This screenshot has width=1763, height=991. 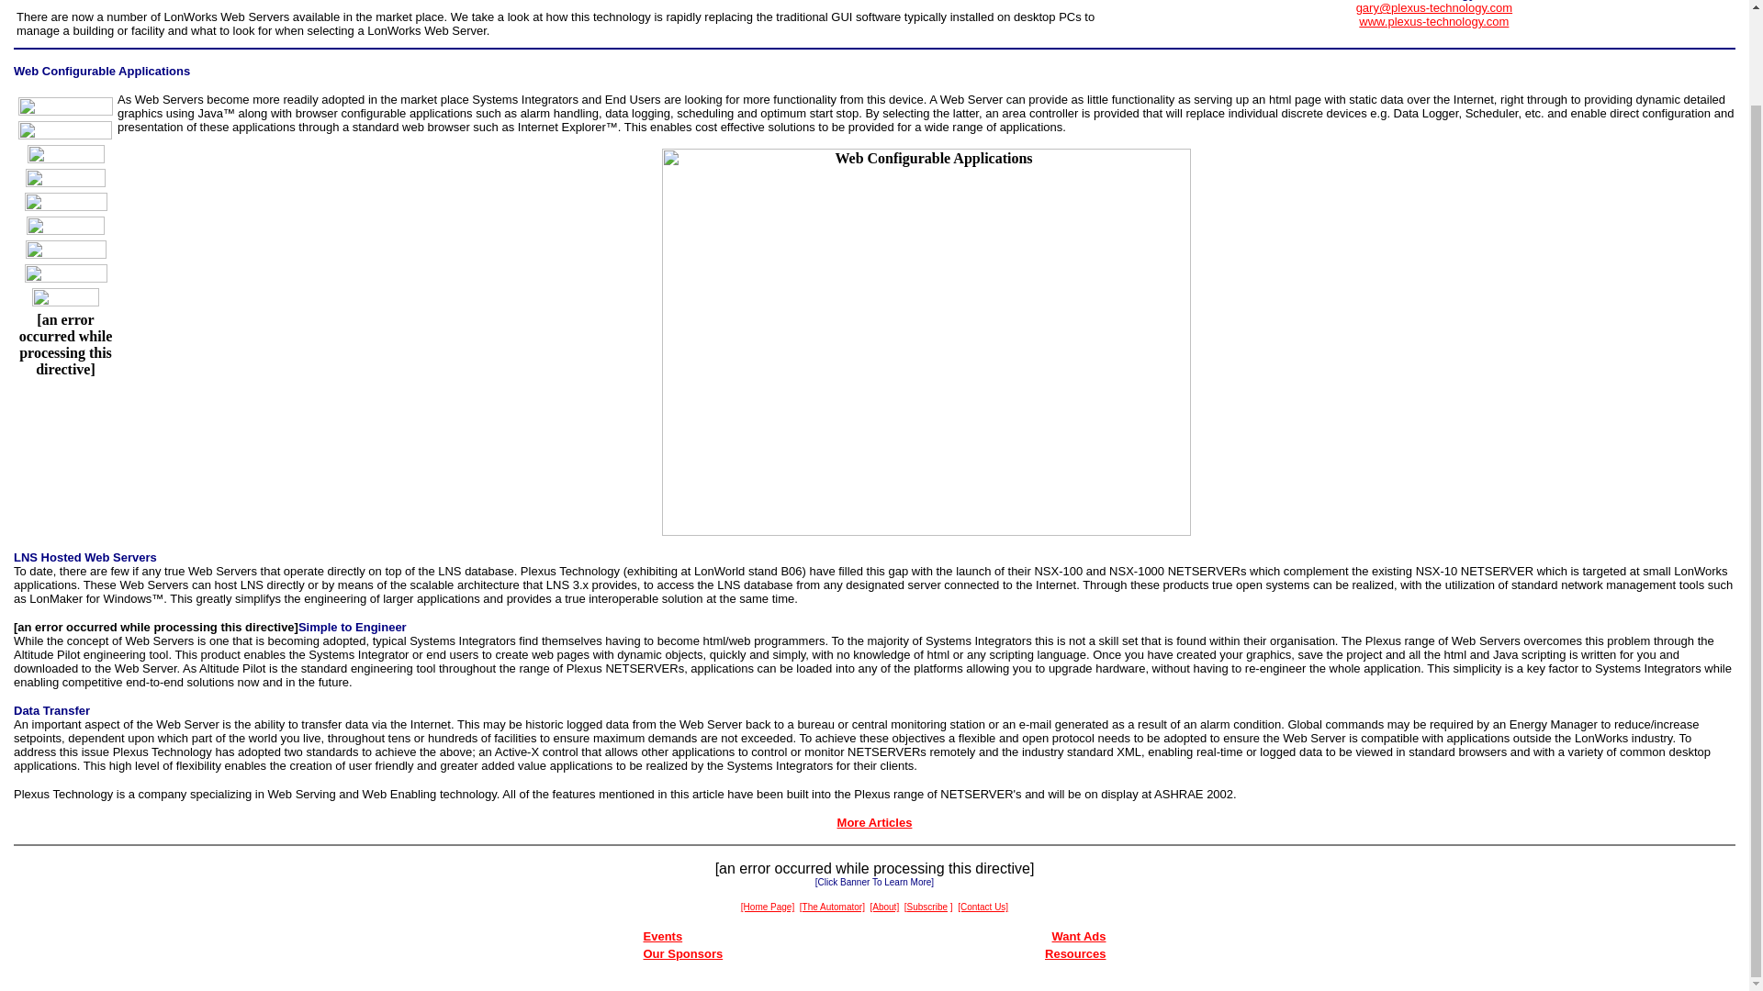 I want to click on Events, so click(x=663, y=936).